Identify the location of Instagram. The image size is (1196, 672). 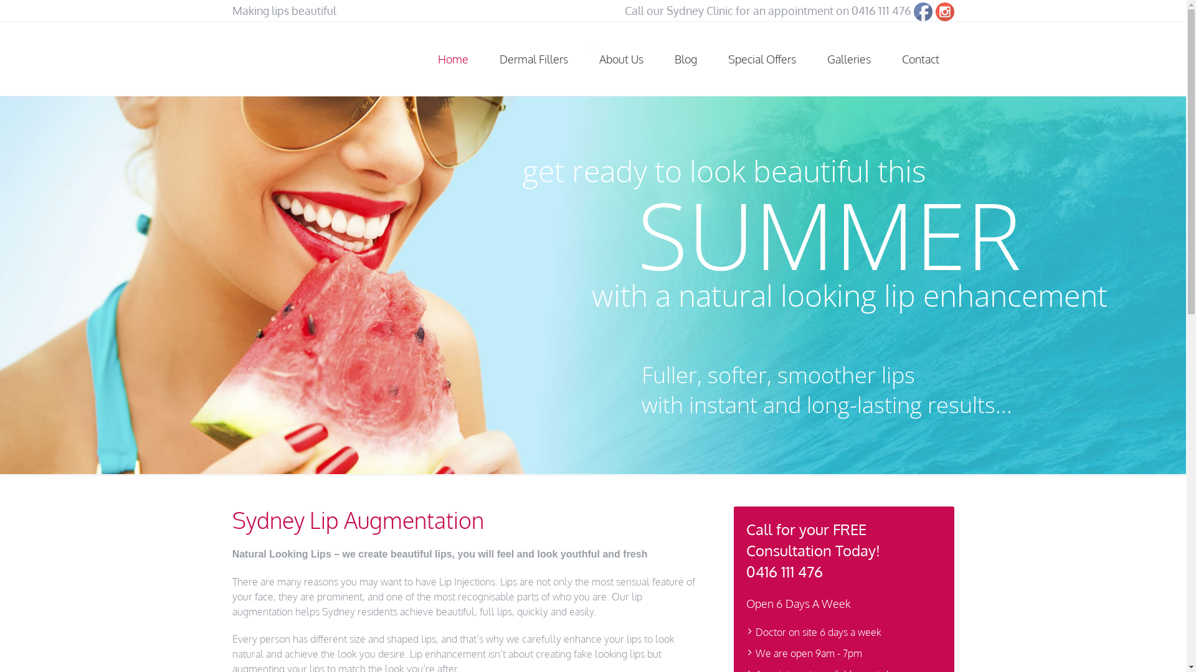
(945, 12).